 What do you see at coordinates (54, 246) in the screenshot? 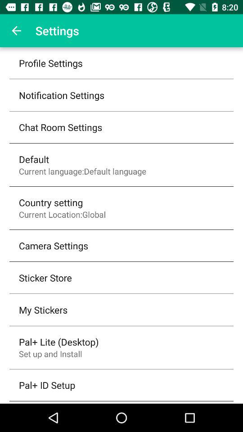
I see `press the camera settings item` at bounding box center [54, 246].